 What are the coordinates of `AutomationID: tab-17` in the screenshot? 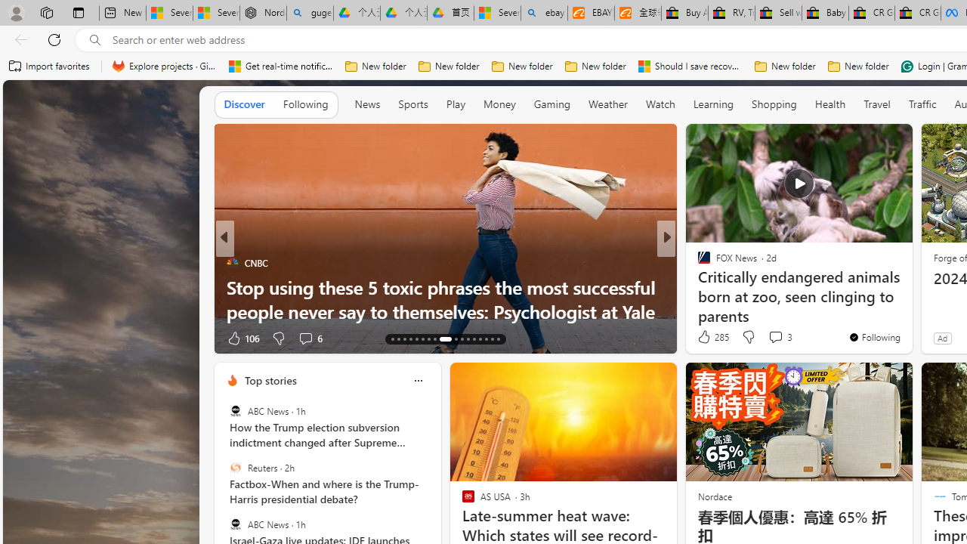 It's located at (416, 338).